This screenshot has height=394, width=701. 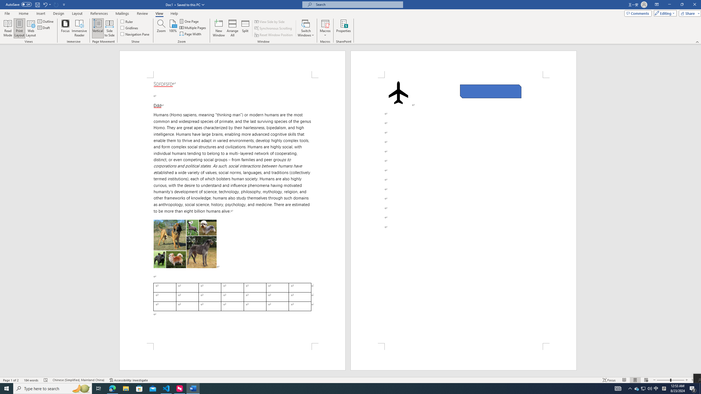 I want to click on Accessibility Checker Accessibility: Investigate, so click(x=128, y=380).